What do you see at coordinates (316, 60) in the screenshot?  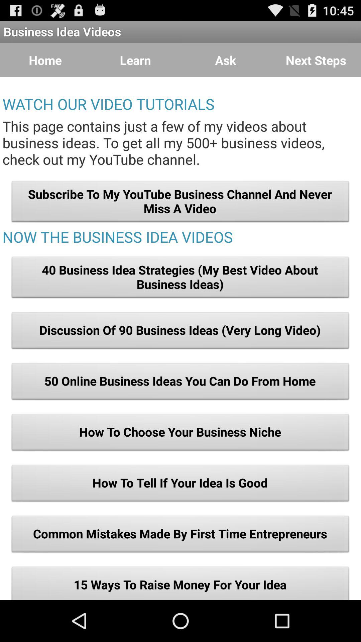 I see `tap item at the top right corner` at bounding box center [316, 60].